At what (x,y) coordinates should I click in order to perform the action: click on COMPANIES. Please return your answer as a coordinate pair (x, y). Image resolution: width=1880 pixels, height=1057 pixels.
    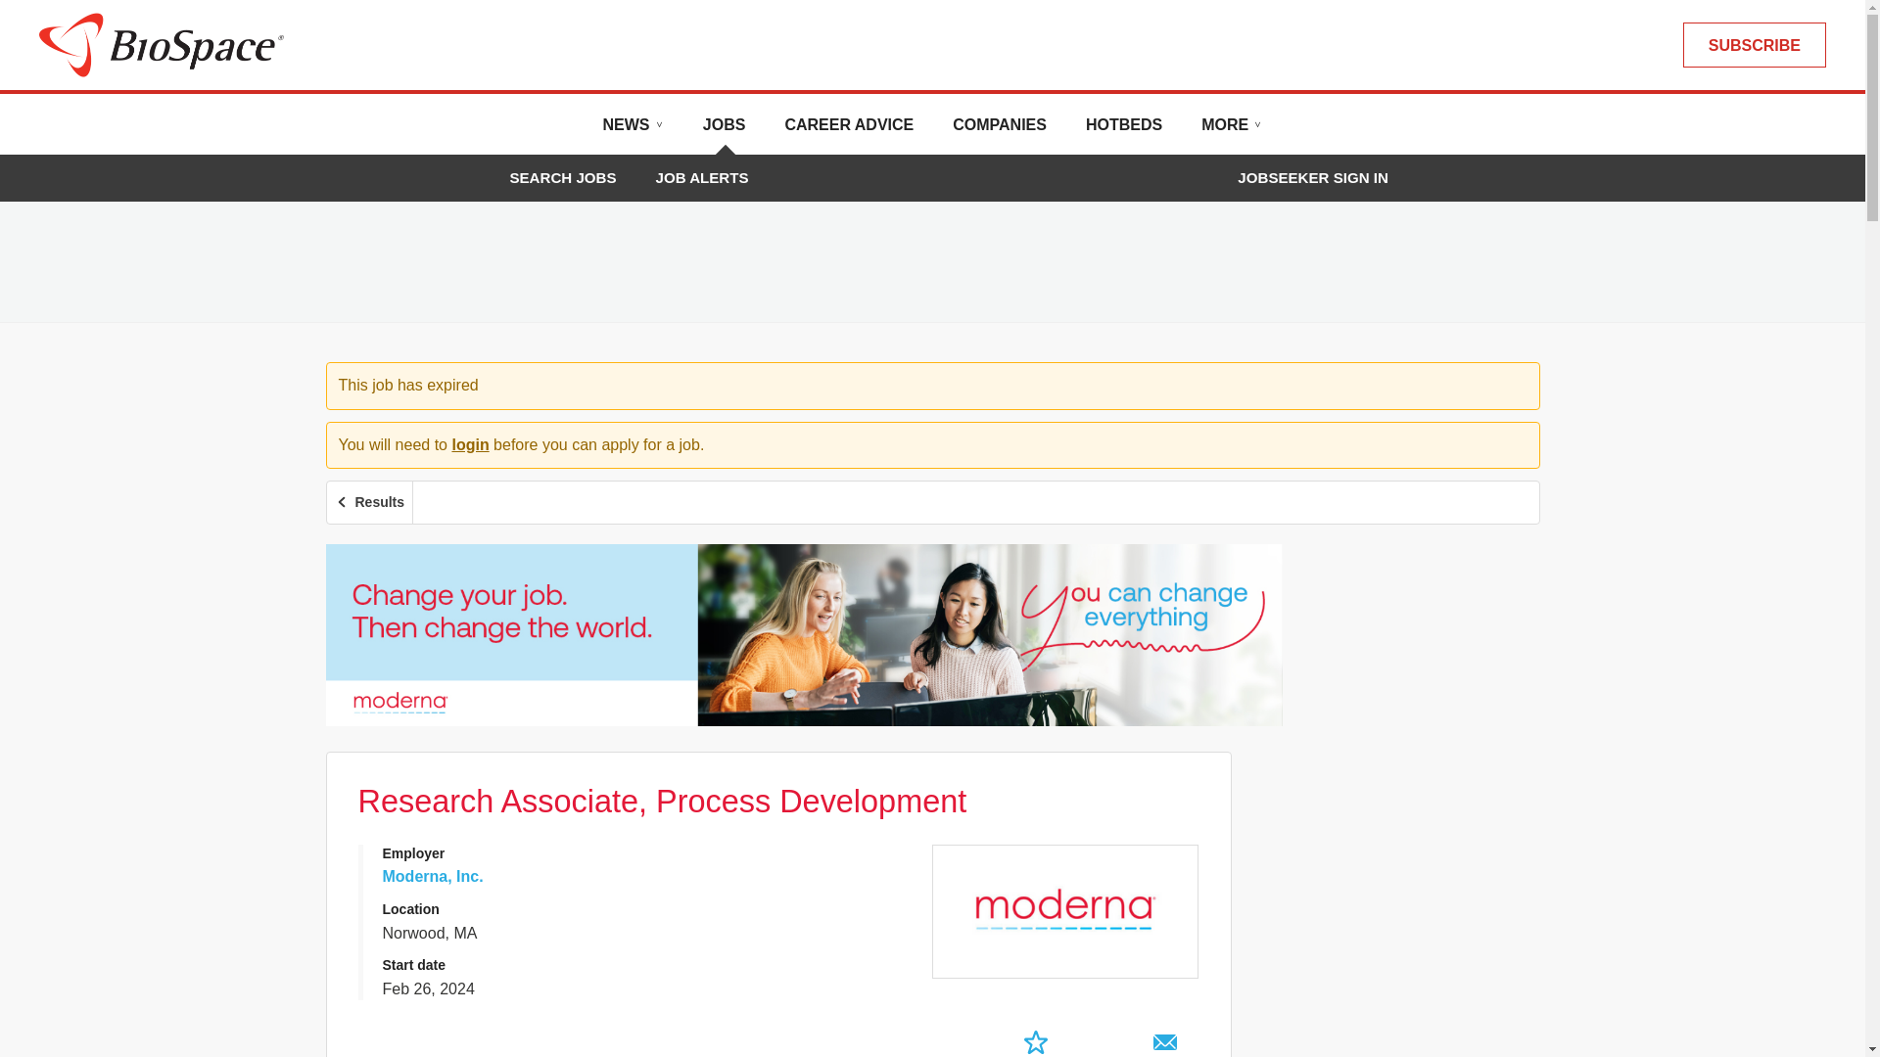
    Looking at the image, I should click on (1000, 132).